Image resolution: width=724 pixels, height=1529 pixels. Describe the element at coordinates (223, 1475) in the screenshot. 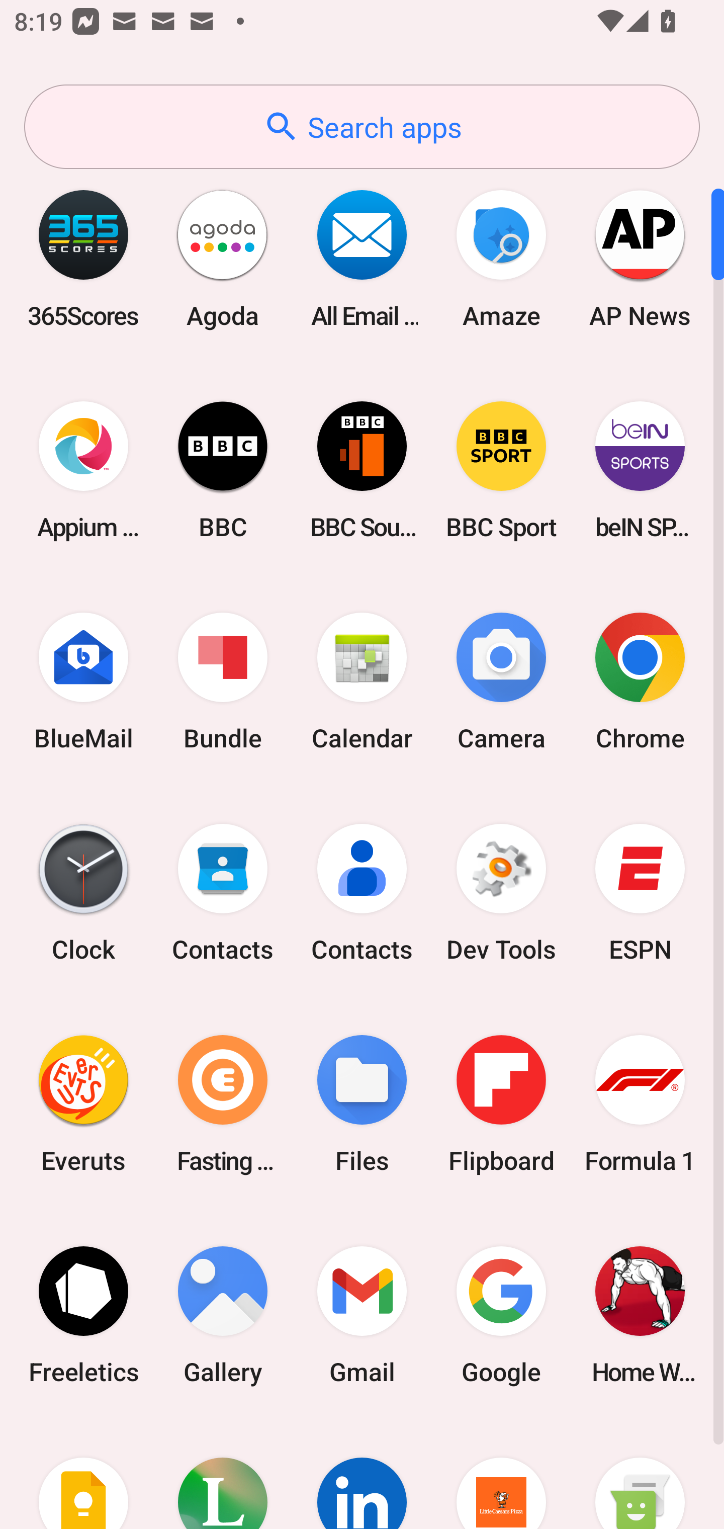

I see `Lifesum` at that location.